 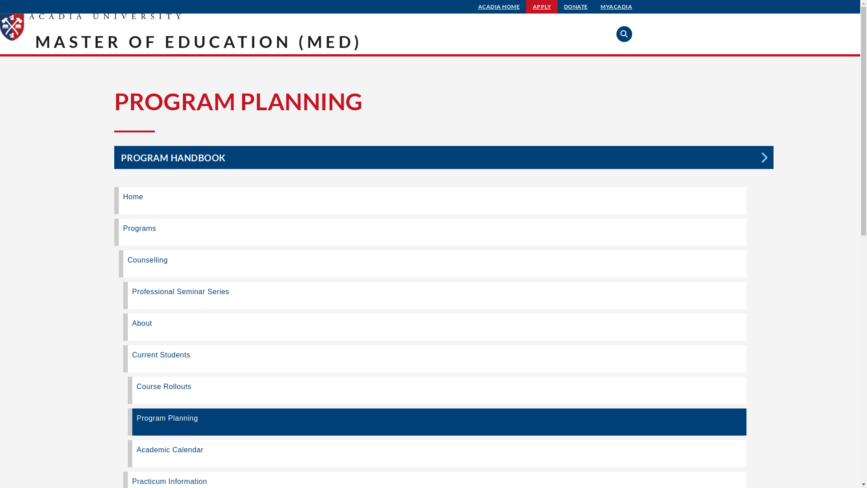 I want to click on Current Students, so click(x=434, y=359).